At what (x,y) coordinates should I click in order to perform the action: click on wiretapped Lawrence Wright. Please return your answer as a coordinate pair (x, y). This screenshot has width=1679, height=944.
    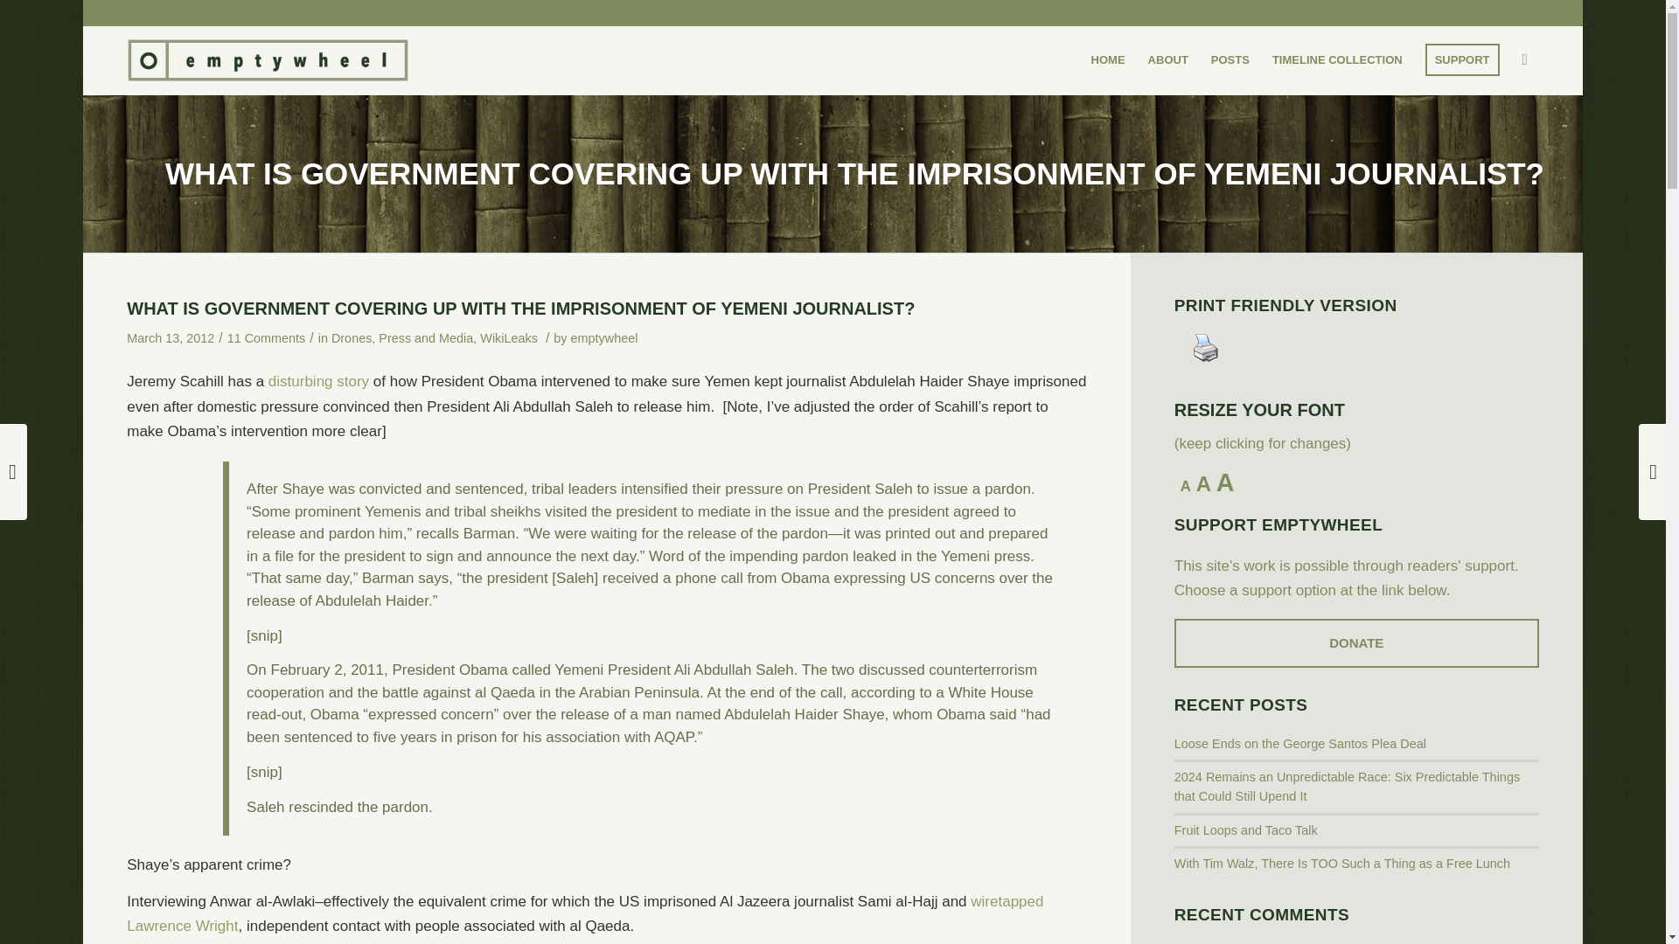
    Looking at the image, I should click on (584, 913).